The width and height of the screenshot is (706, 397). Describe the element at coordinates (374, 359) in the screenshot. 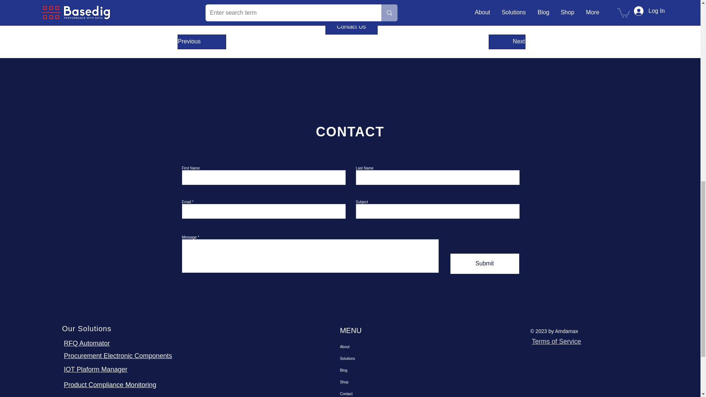

I see `Solutions` at that location.